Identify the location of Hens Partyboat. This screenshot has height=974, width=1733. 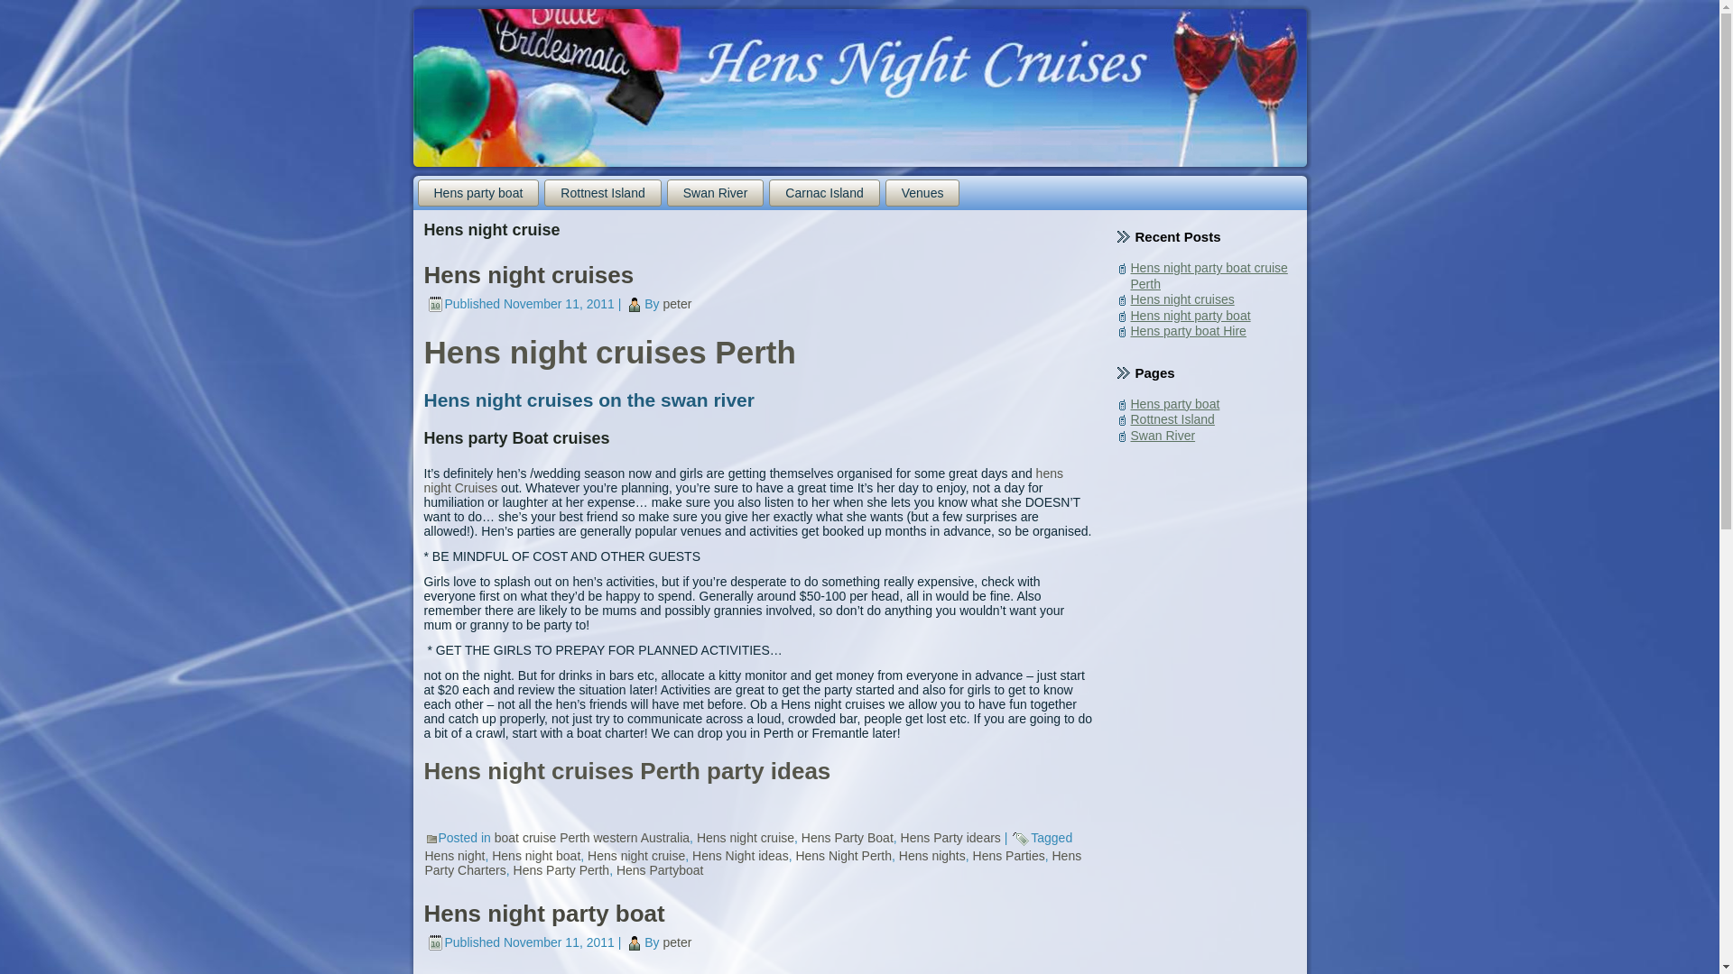
(661, 870).